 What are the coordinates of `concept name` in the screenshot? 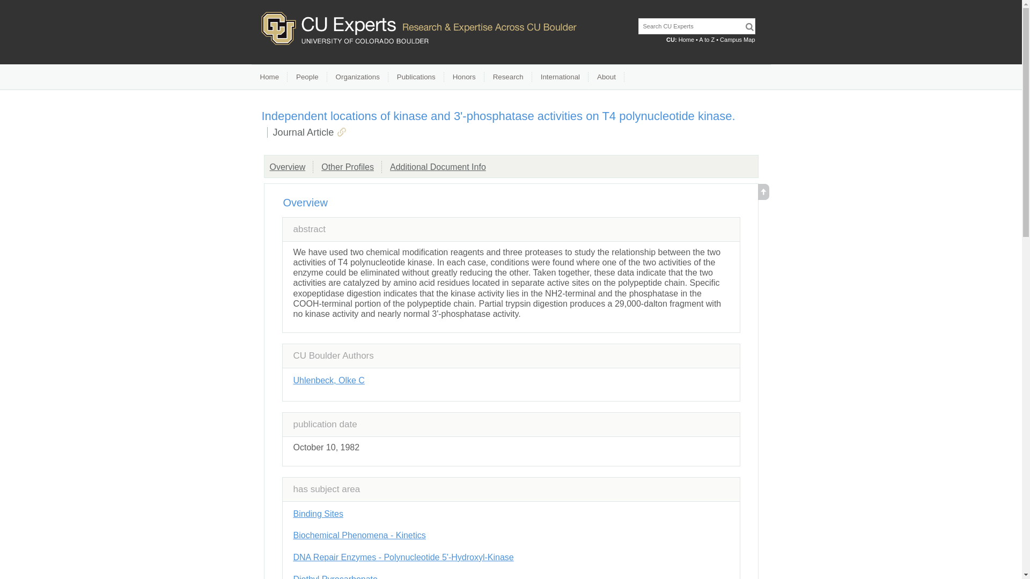 It's located at (318, 514).